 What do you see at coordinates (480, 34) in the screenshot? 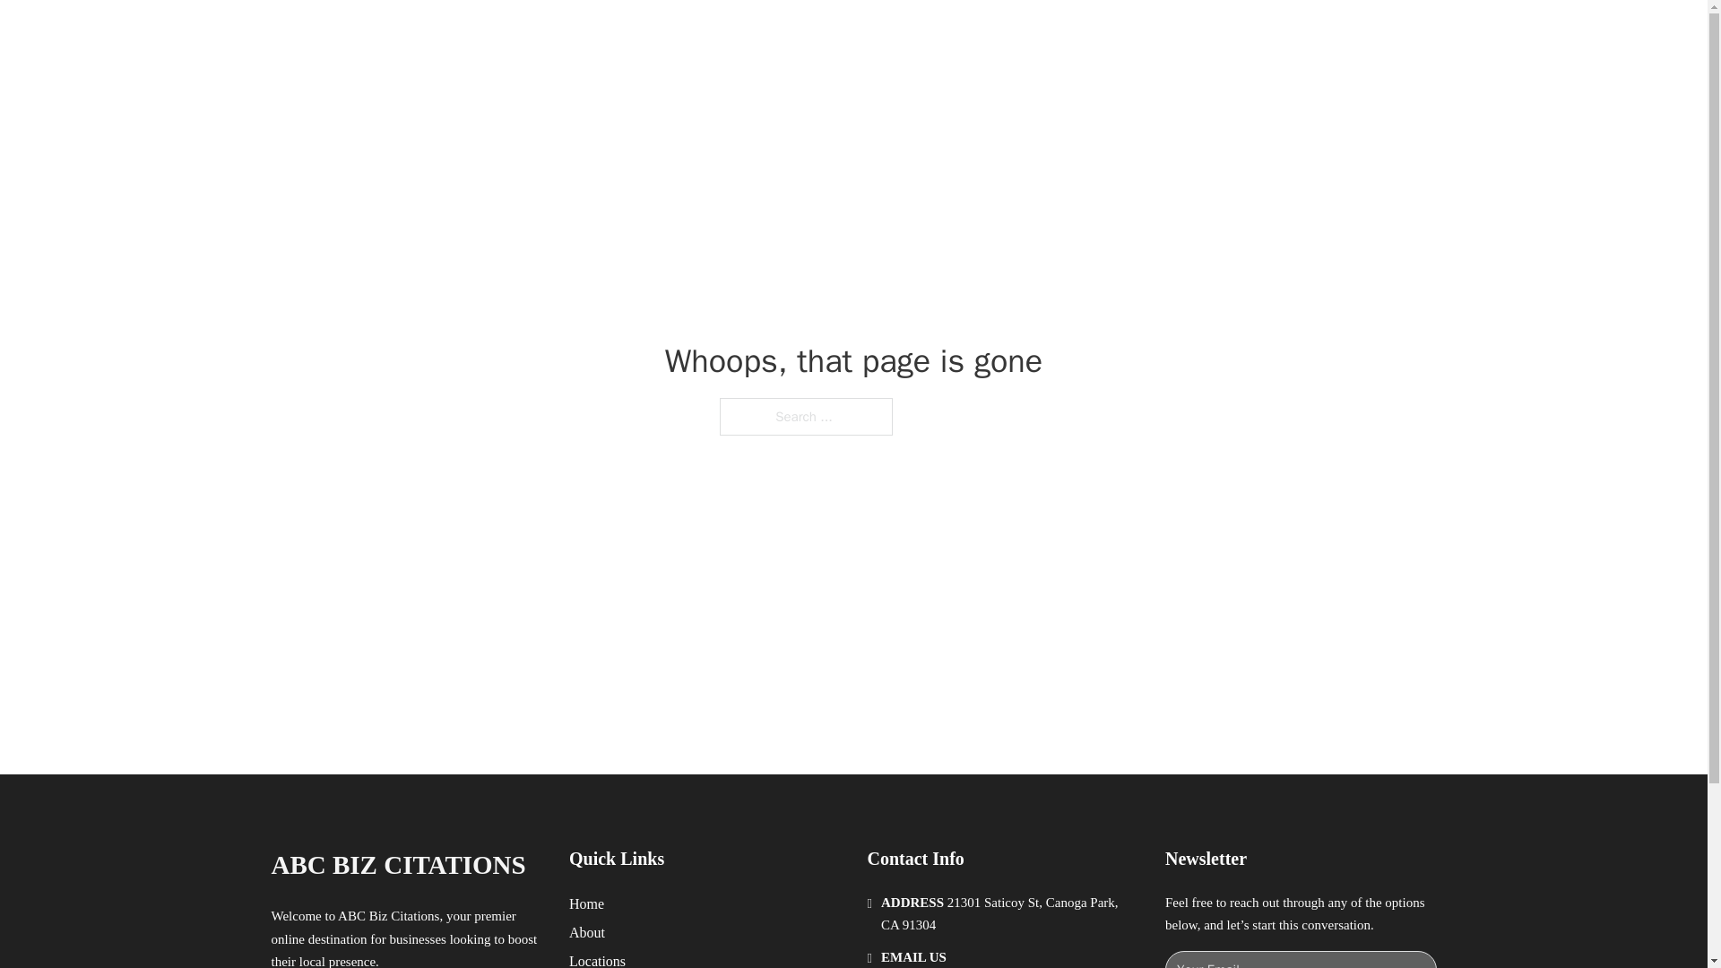
I see `ABC BIZ CITATIONS` at bounding box center [480, 34].